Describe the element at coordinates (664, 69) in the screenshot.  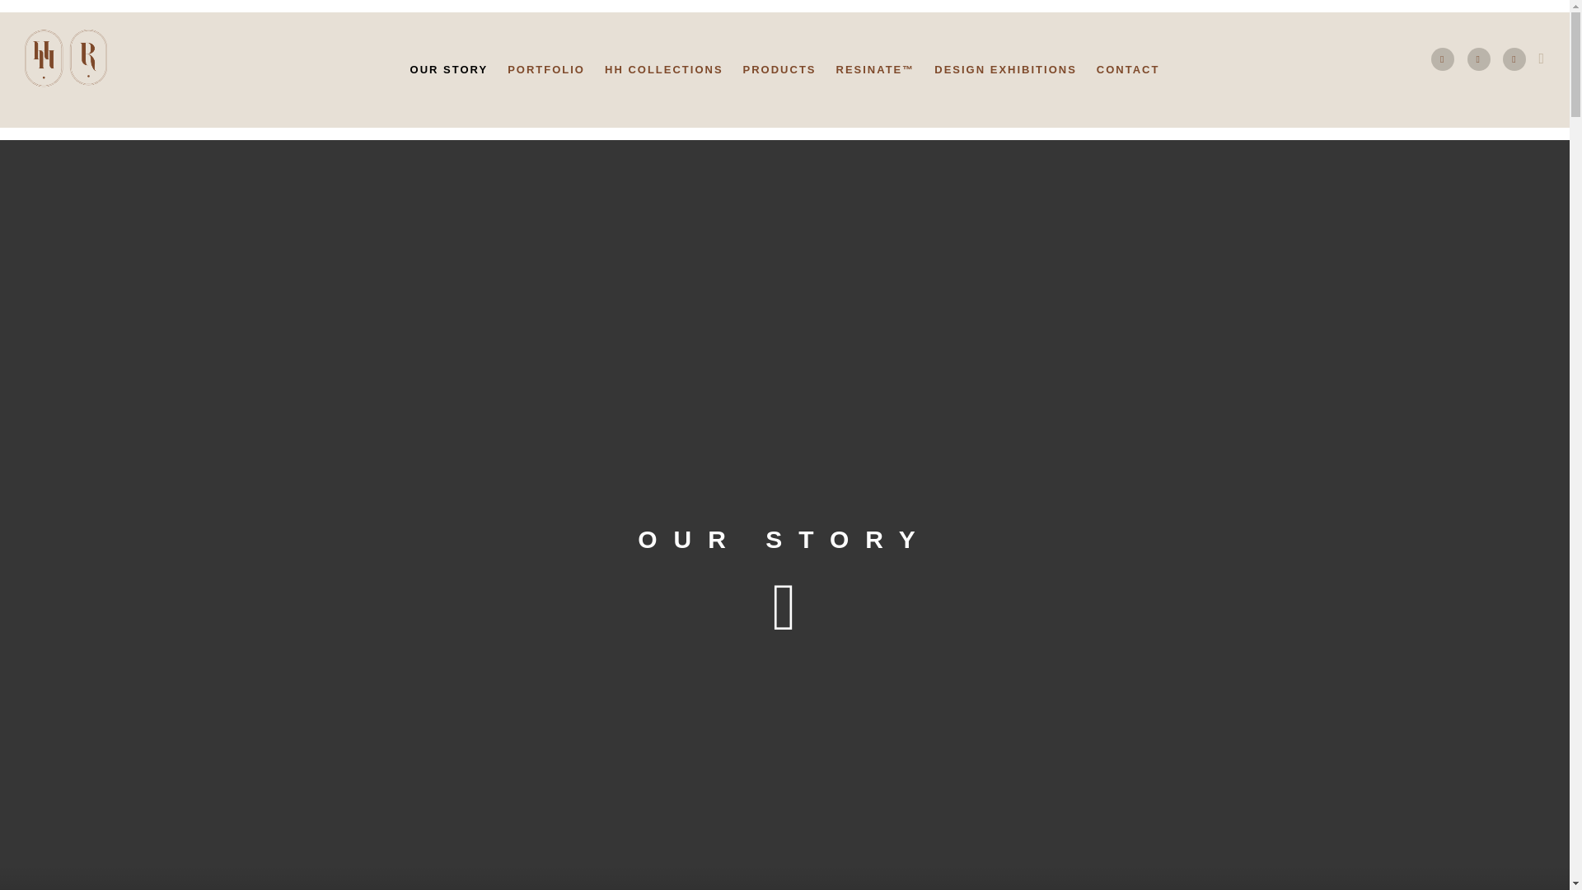
I see `HH collections` at that location.